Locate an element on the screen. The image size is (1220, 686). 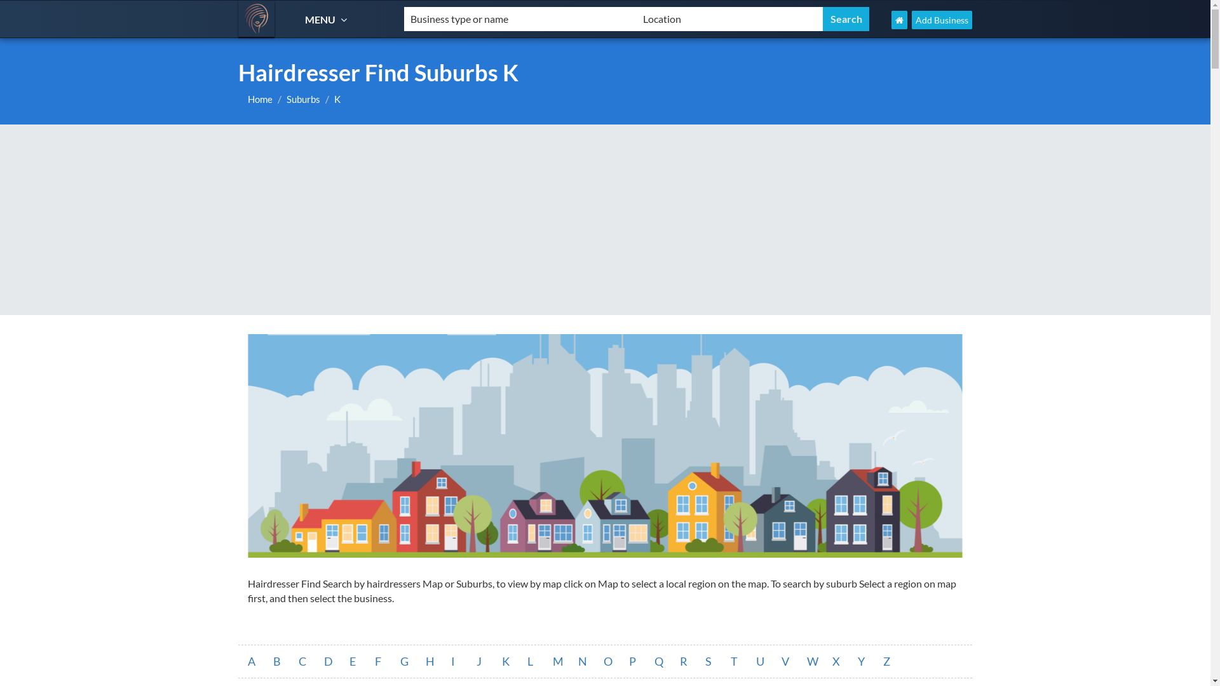
X is located at coordinates (845, 662).